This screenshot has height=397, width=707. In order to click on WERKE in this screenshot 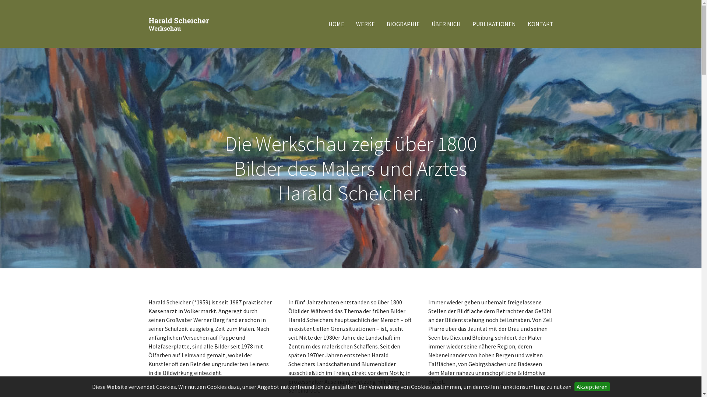, I will do `click(365, 24)`.